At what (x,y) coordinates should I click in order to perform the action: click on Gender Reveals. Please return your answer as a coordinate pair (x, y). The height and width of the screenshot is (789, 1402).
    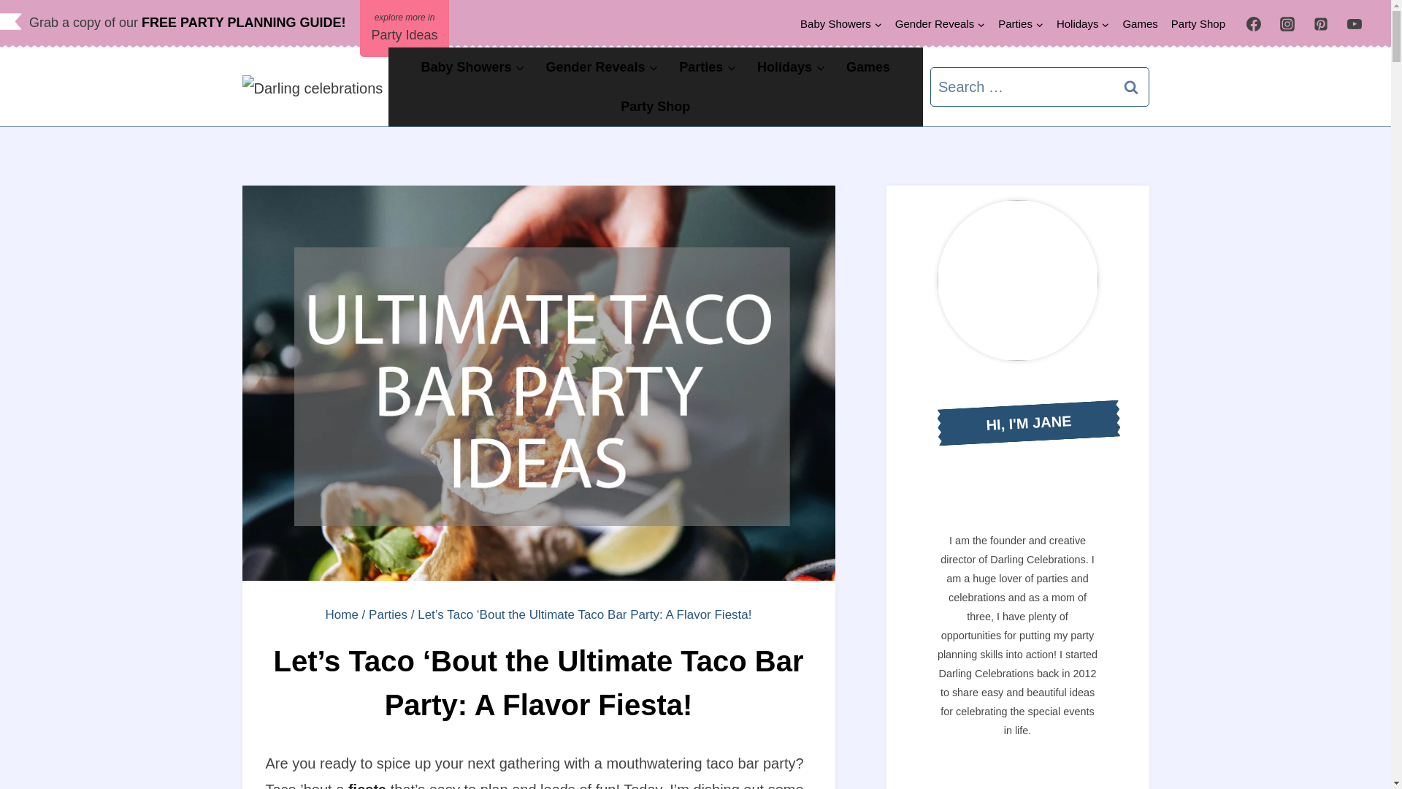
    Looking at the image, I should click on (940, 23).